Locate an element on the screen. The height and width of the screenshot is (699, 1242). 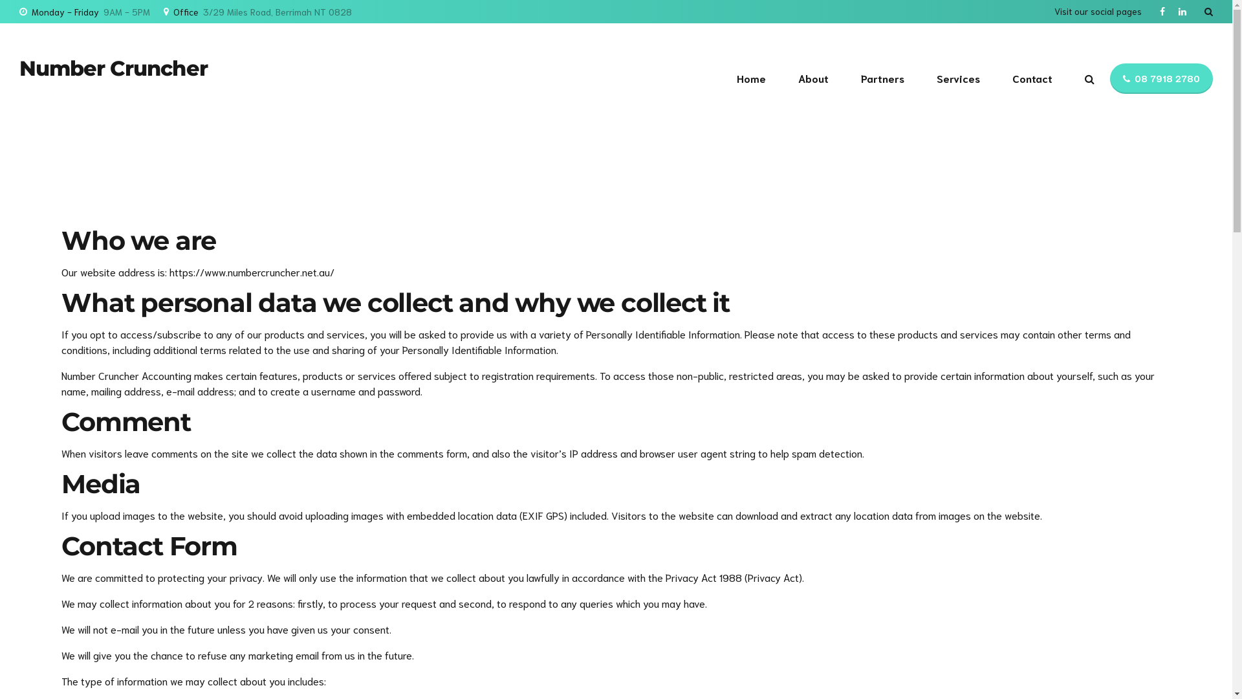
Number Cruncher is located at coordinates (114, 69).